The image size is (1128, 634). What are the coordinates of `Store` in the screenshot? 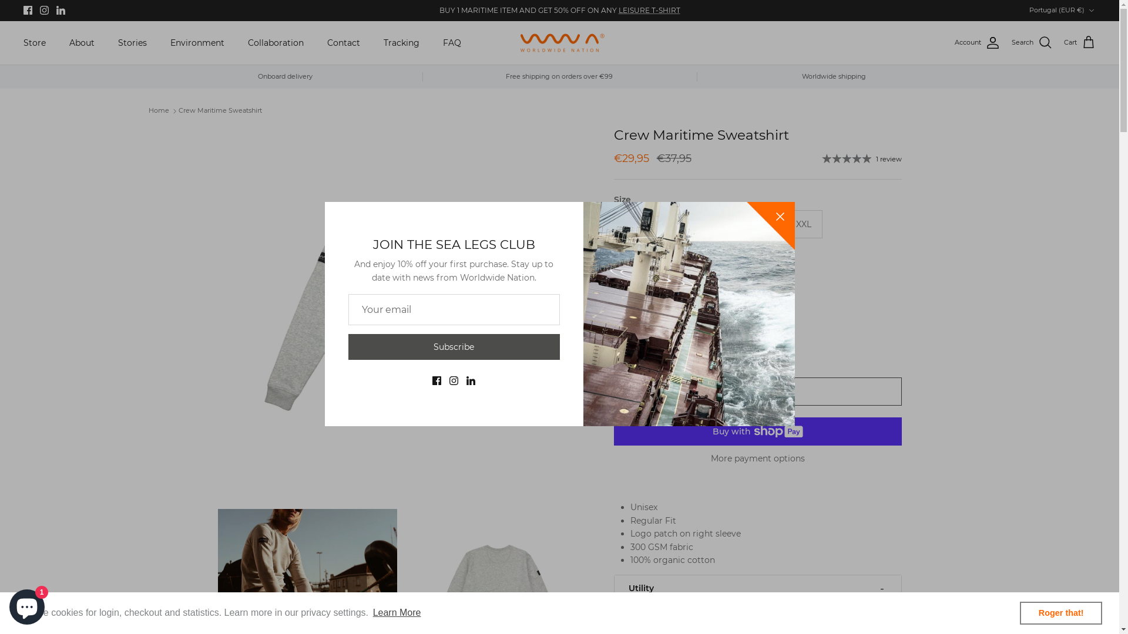 It's located at (35, 43).